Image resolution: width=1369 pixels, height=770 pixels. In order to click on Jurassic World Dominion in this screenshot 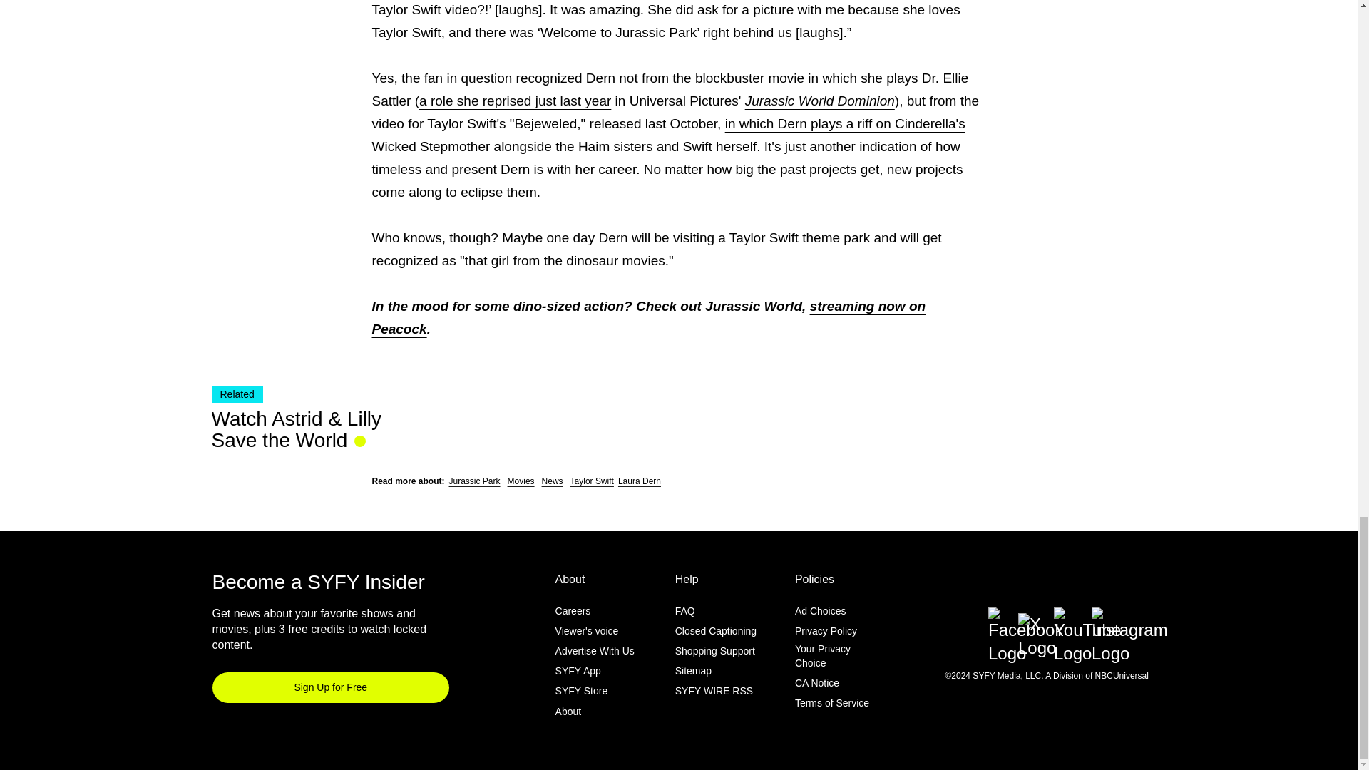, I will do `click(820, 101)`.